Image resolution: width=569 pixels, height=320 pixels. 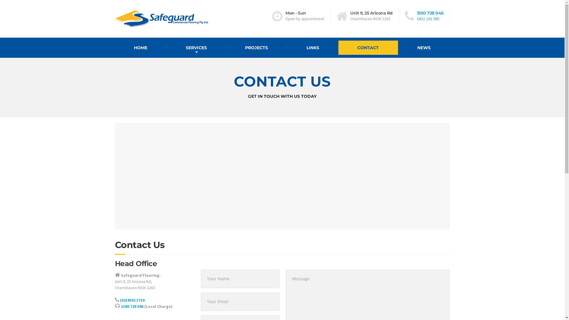 What do you see at coordinates (424, 48) in the screenshot?
I see `NEWS` at bounding box center [424, 48].